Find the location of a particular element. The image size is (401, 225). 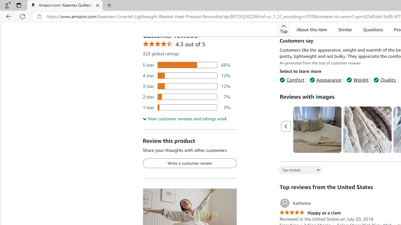

12 percent of reviews have 4 stars is located at coordinates (186, 75).